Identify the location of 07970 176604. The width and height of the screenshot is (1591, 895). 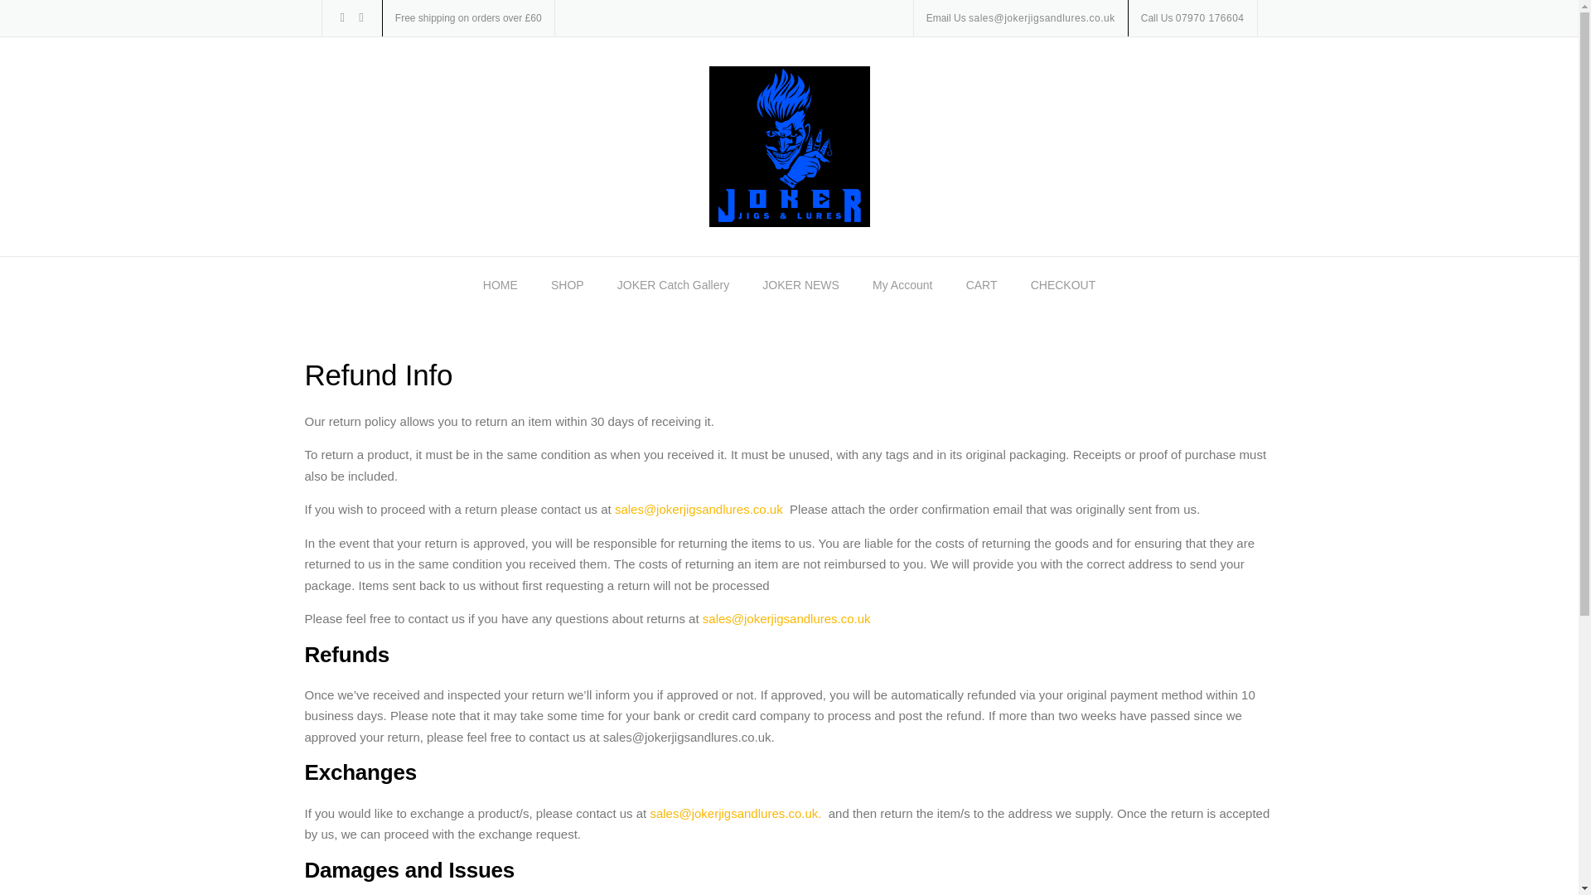
(1210, 18).